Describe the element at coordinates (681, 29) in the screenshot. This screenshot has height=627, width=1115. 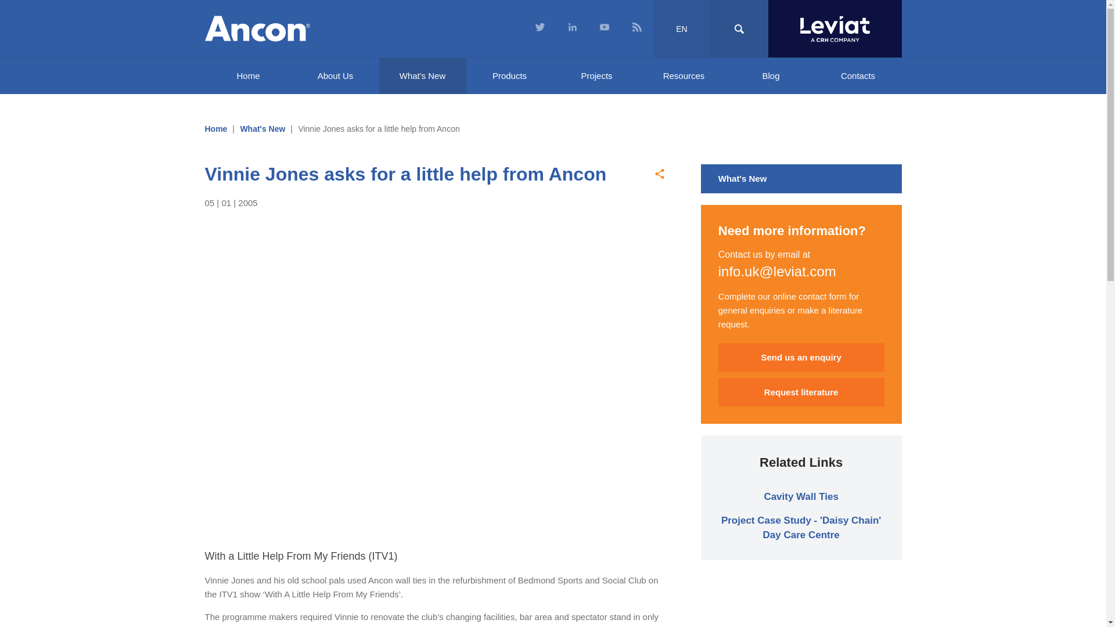
I see `EN` at that location.